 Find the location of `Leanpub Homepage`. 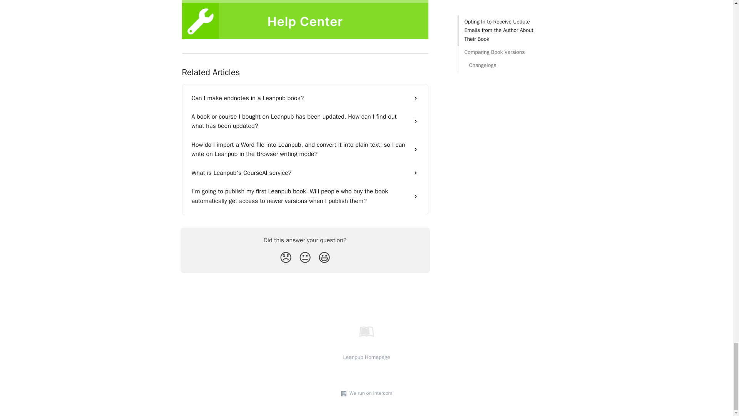

Leanpub Homepage is located at coordinates (366, 357).